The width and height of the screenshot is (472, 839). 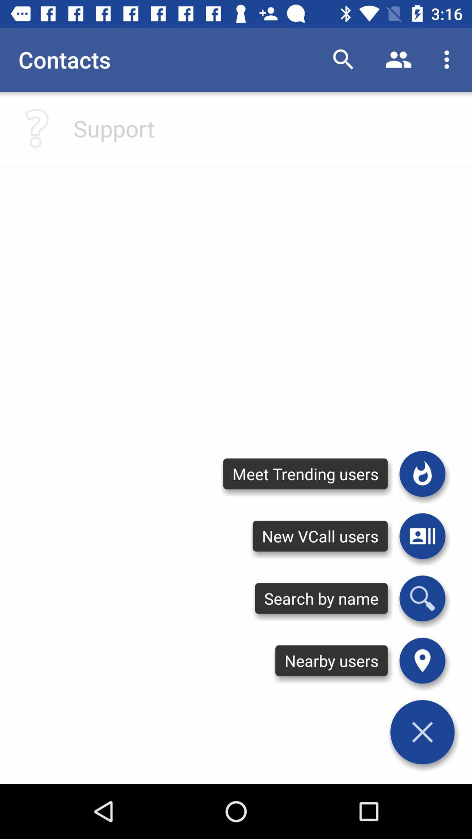 What do you see at coordinates (422, 474) in the screenshot?
I see `view trending users` at bounding box center [422, 474].